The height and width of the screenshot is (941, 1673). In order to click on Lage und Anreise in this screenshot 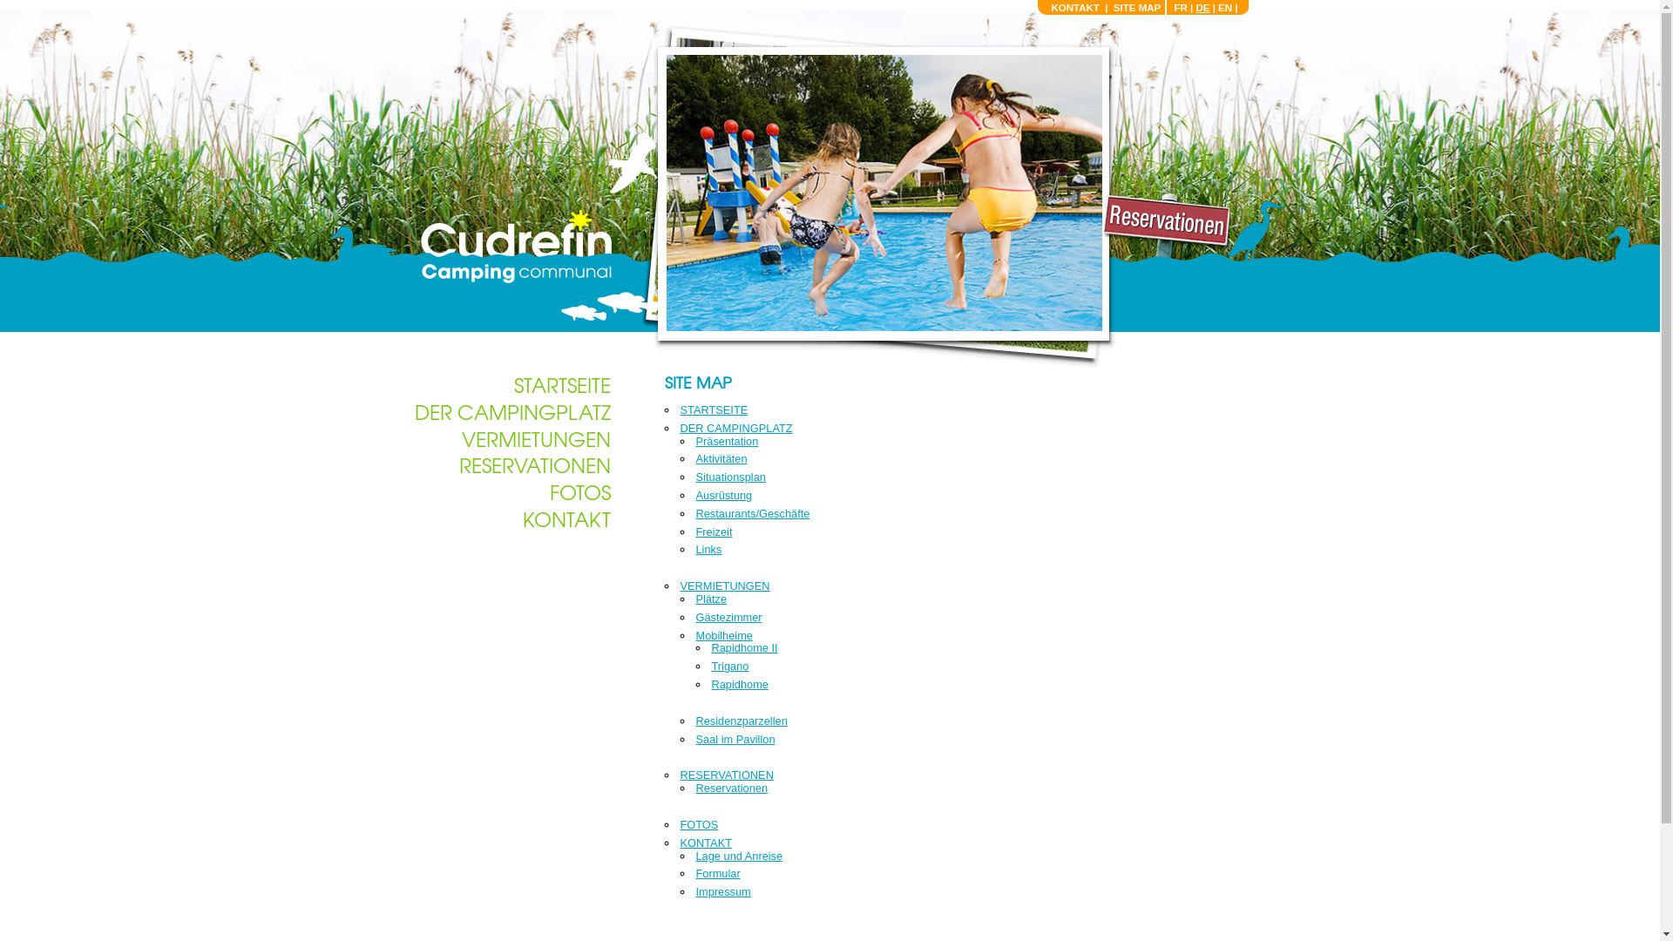, I will do `click(739, 856)`.